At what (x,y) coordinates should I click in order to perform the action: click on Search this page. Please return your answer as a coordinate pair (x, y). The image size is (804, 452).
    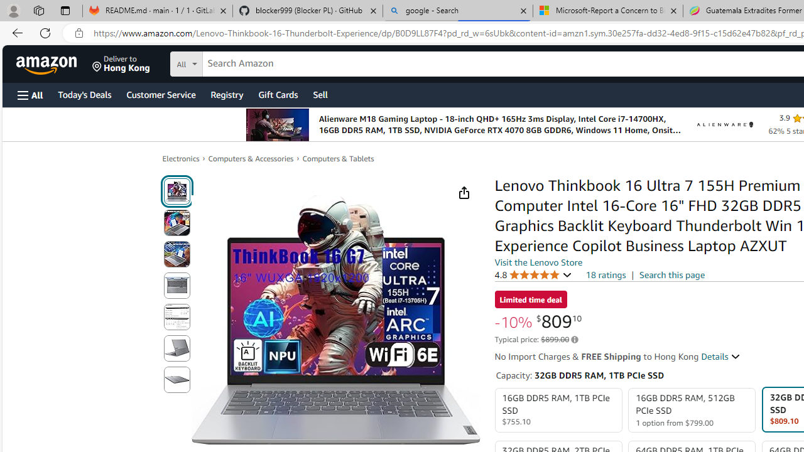
    Looking at the image, I should click on (672, 274).